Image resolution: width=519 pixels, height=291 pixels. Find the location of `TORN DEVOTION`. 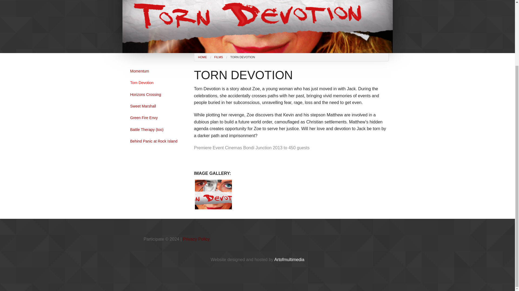

TORN DEVOTION is located at coordinates (242, 57).